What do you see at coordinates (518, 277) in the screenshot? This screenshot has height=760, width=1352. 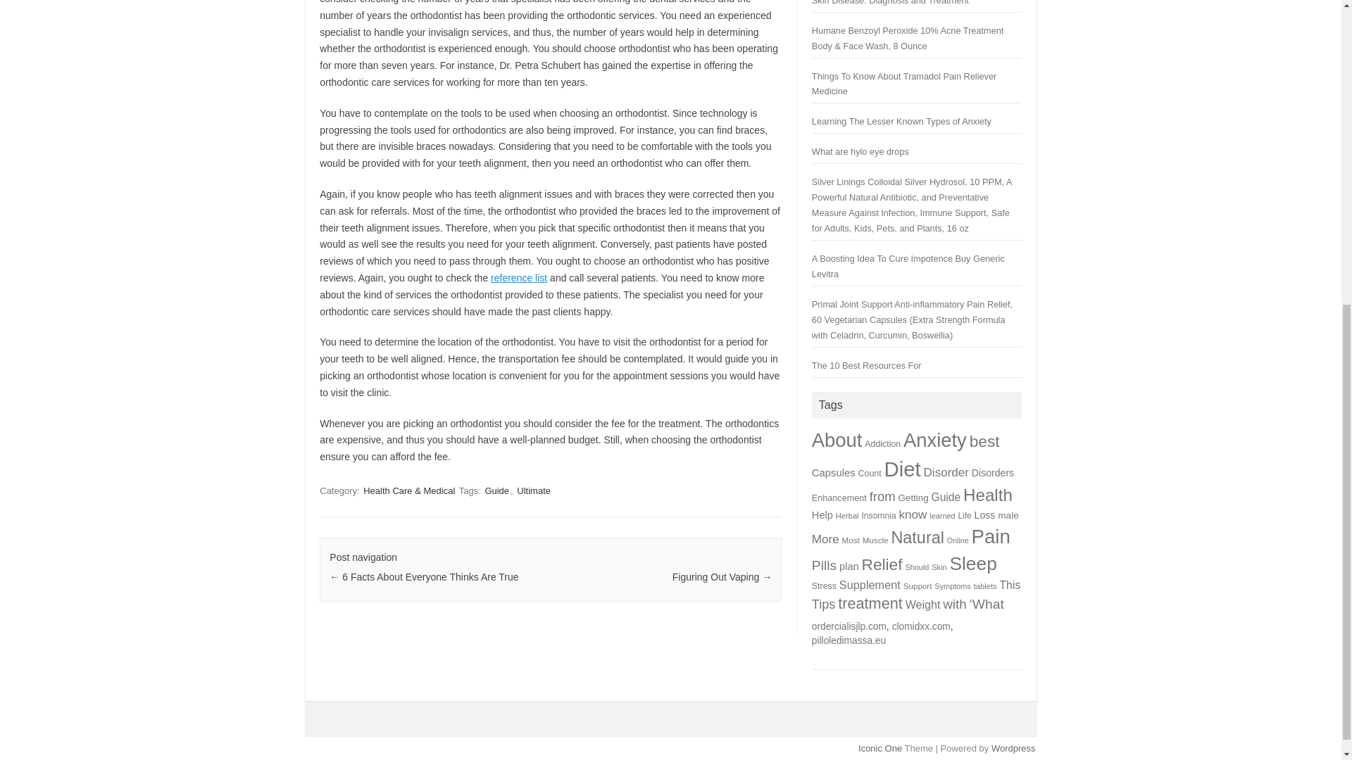 I see `reference list` at bounding box center [518, 277].